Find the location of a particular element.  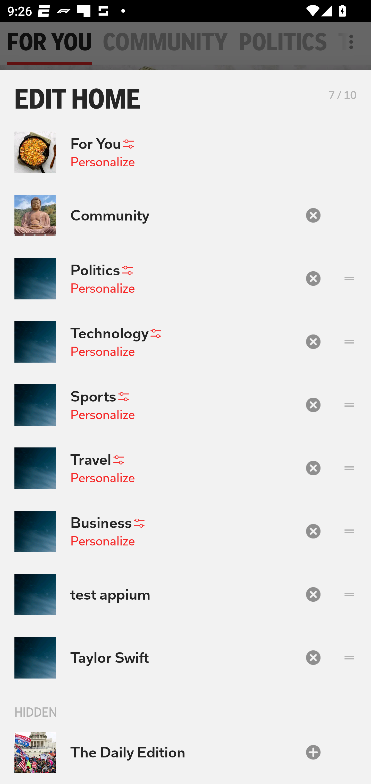

Personalize is located at coordinates (103, 541).